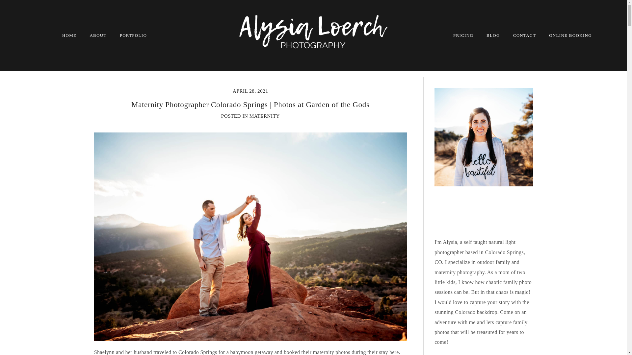  I want to click on ONLINE BOOKING, so click(570, 35).